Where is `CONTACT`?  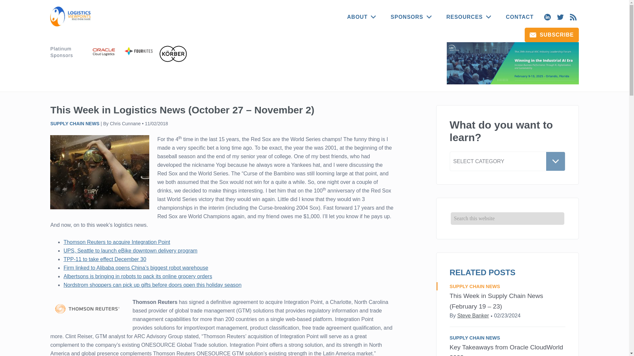
CONTACT is located at coordinates (520, 17).